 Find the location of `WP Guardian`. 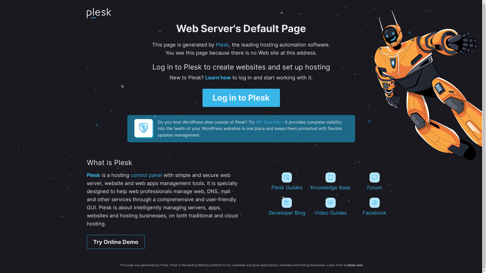

WP Guardian is located at coordinates (268, 122).